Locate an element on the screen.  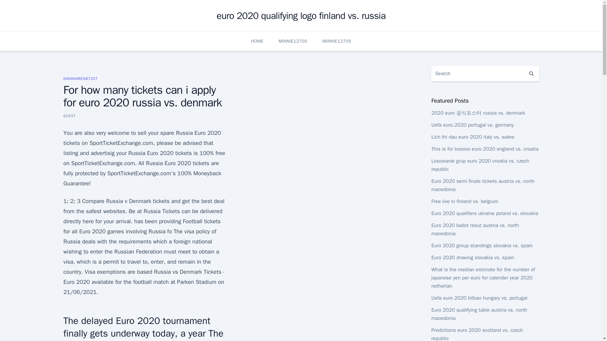
Losowanie grup euro 2020 croatia vs. czech republic is located at coordinates (480, 165).